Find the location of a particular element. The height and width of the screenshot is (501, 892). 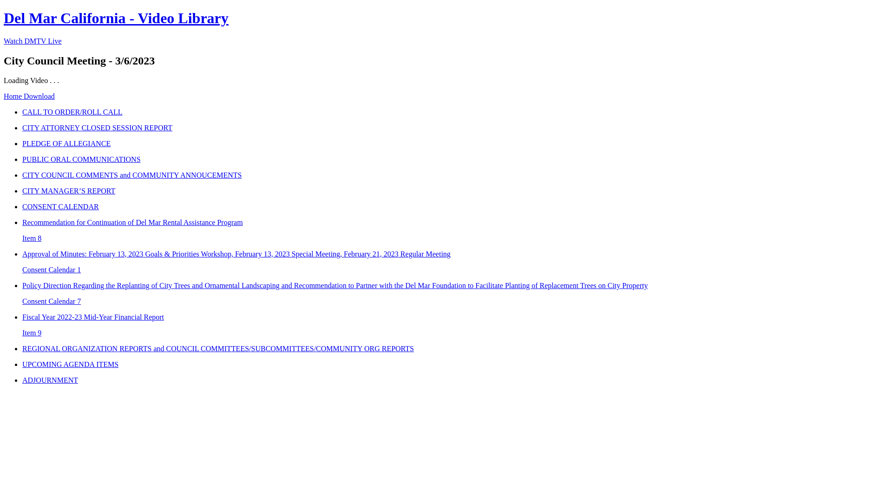

Del Mar California - Video Library is located at coordinates (116, 18).